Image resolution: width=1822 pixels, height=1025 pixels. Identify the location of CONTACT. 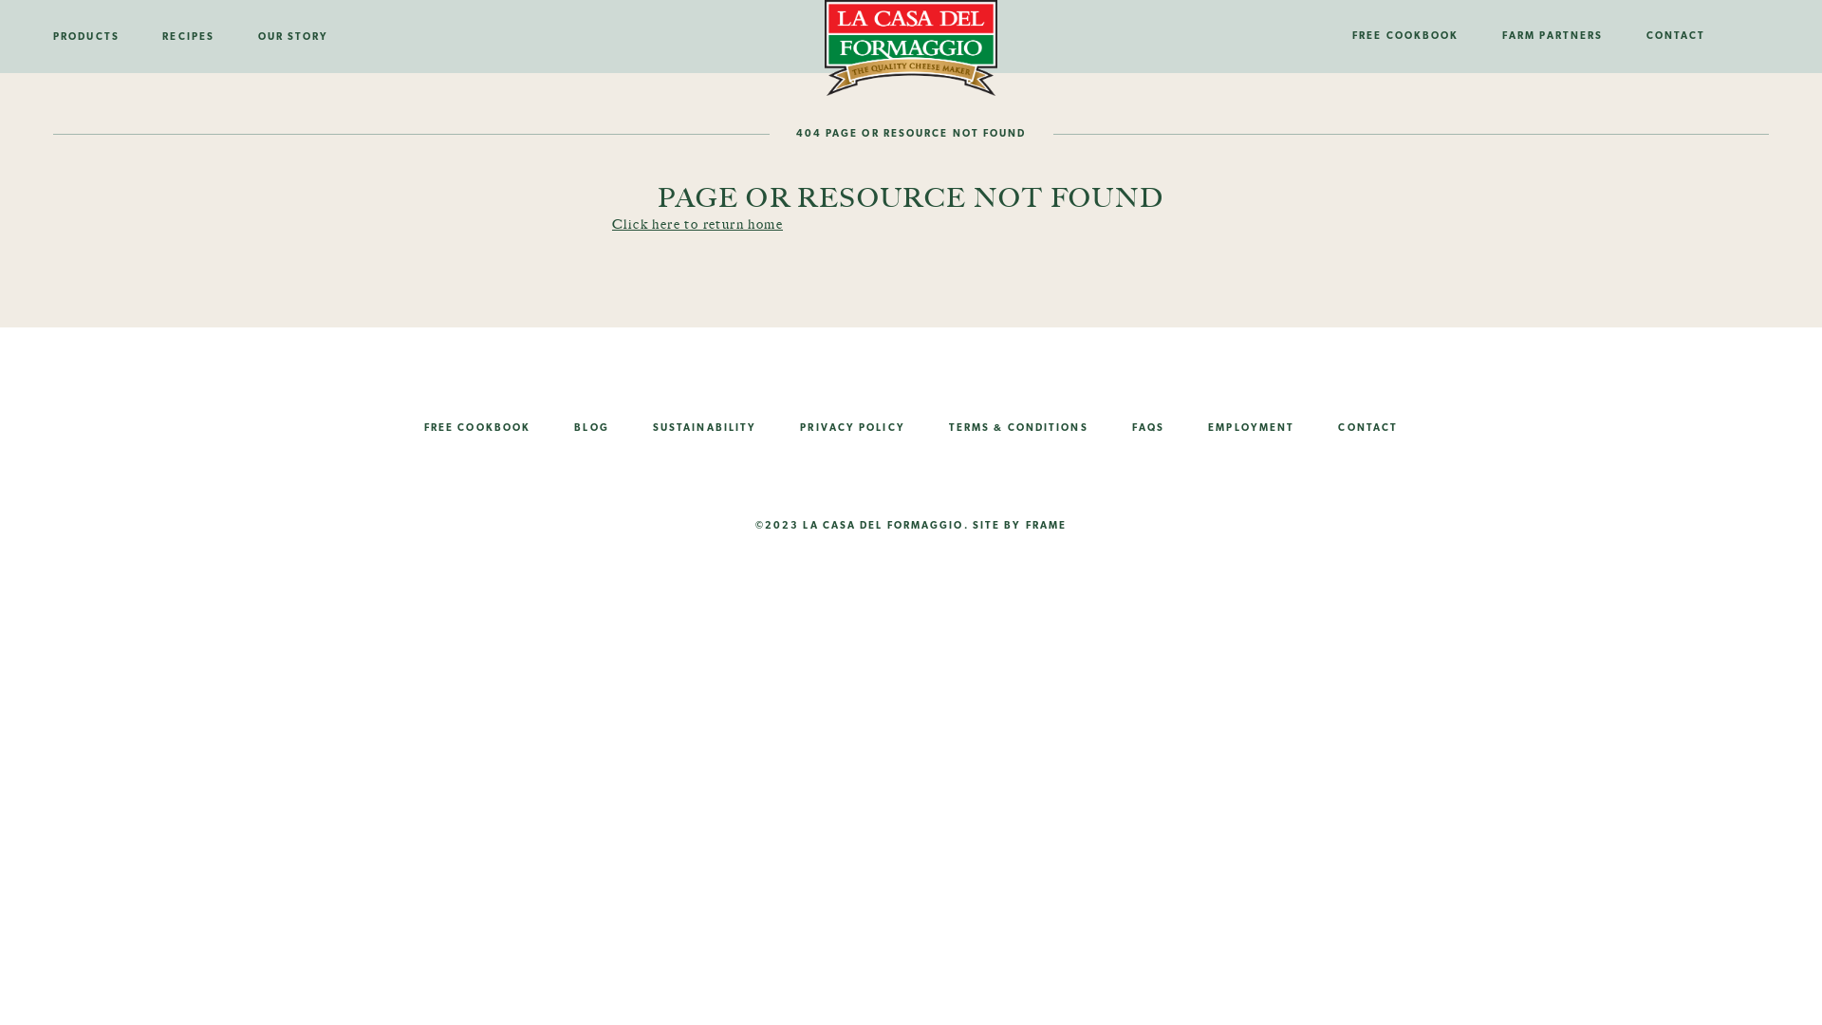
(1676, 36).